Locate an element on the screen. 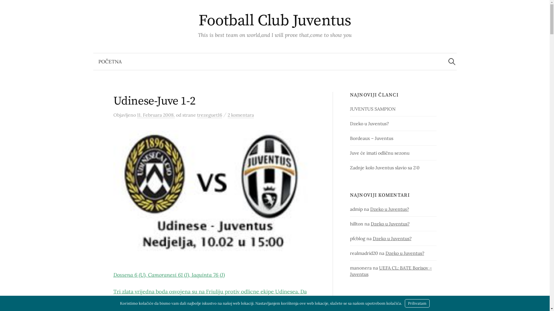 The image size is (554, 311). Dzeko u Juventus? is located at coordinates (390, 224).